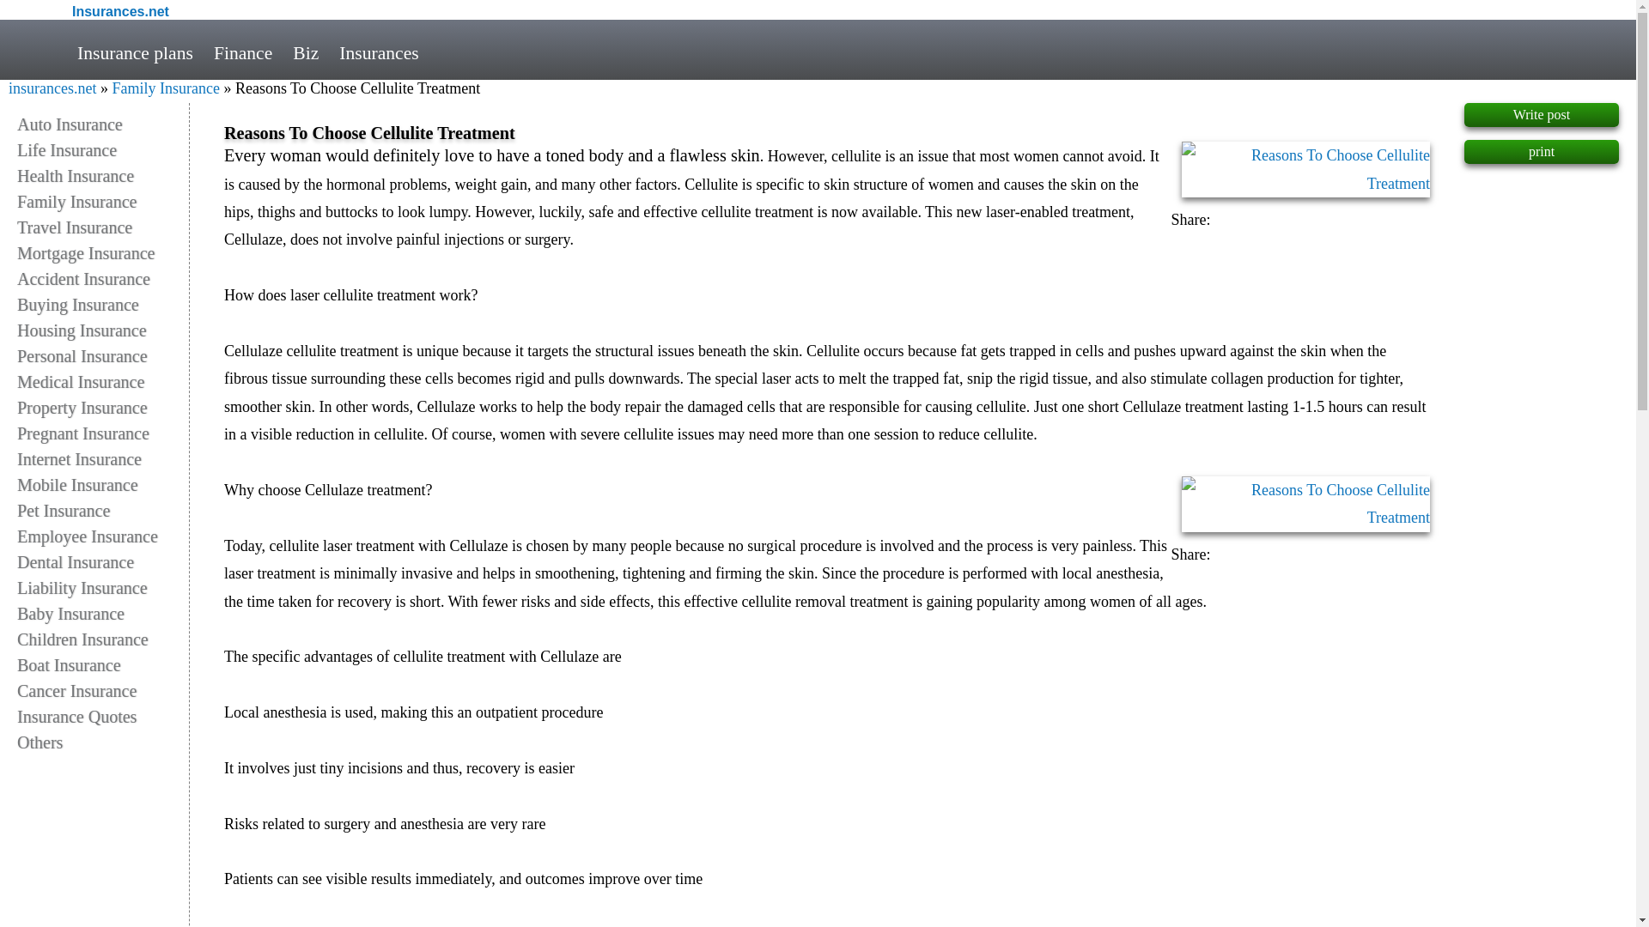  What do you see at coordinates (103, 305) in the screenshot?
I see `Buying Insurance` at bounding box center [103, 305].